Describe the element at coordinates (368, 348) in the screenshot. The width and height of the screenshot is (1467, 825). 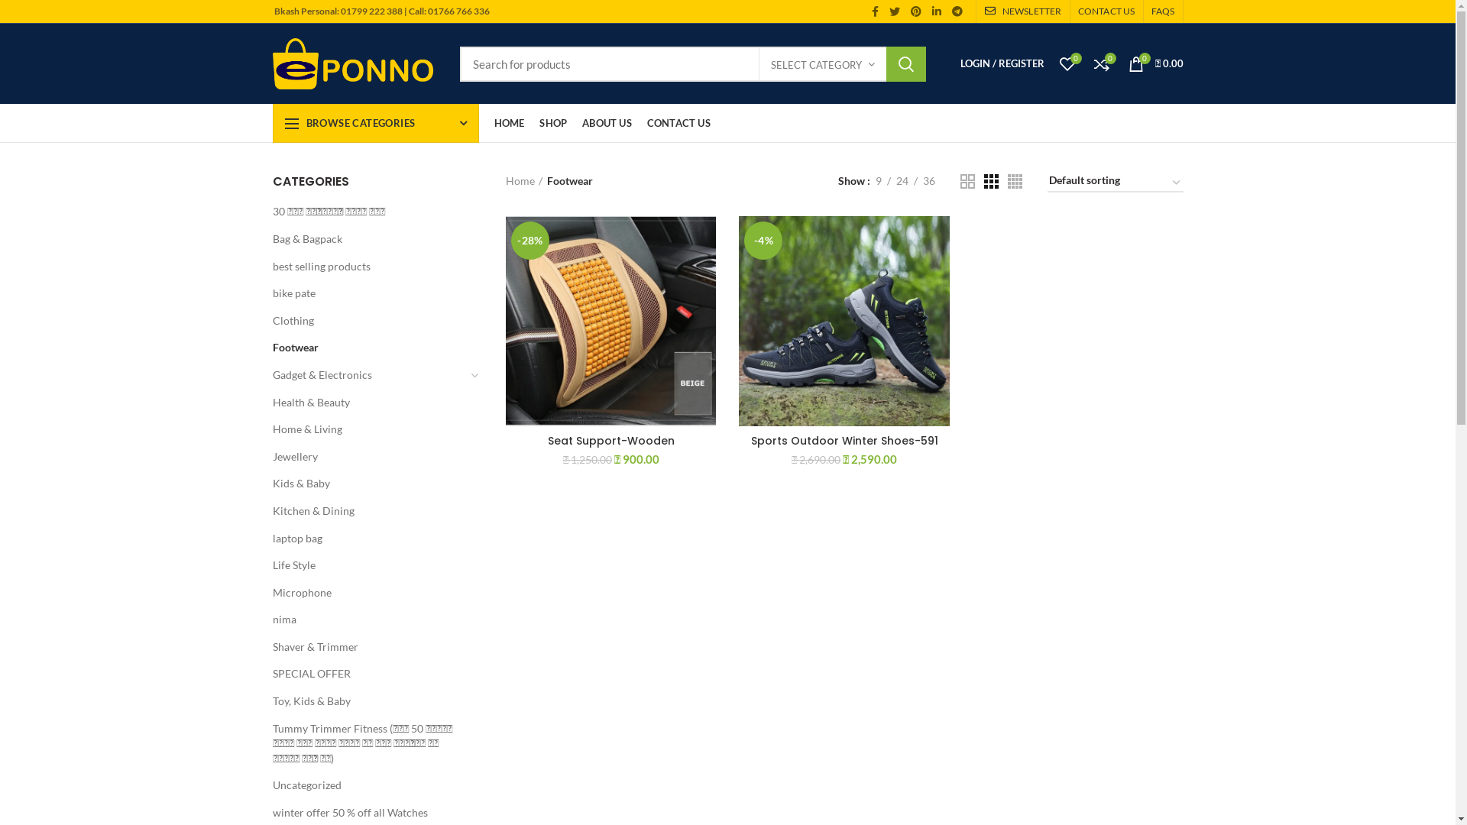
I see `Footwear` at that location.